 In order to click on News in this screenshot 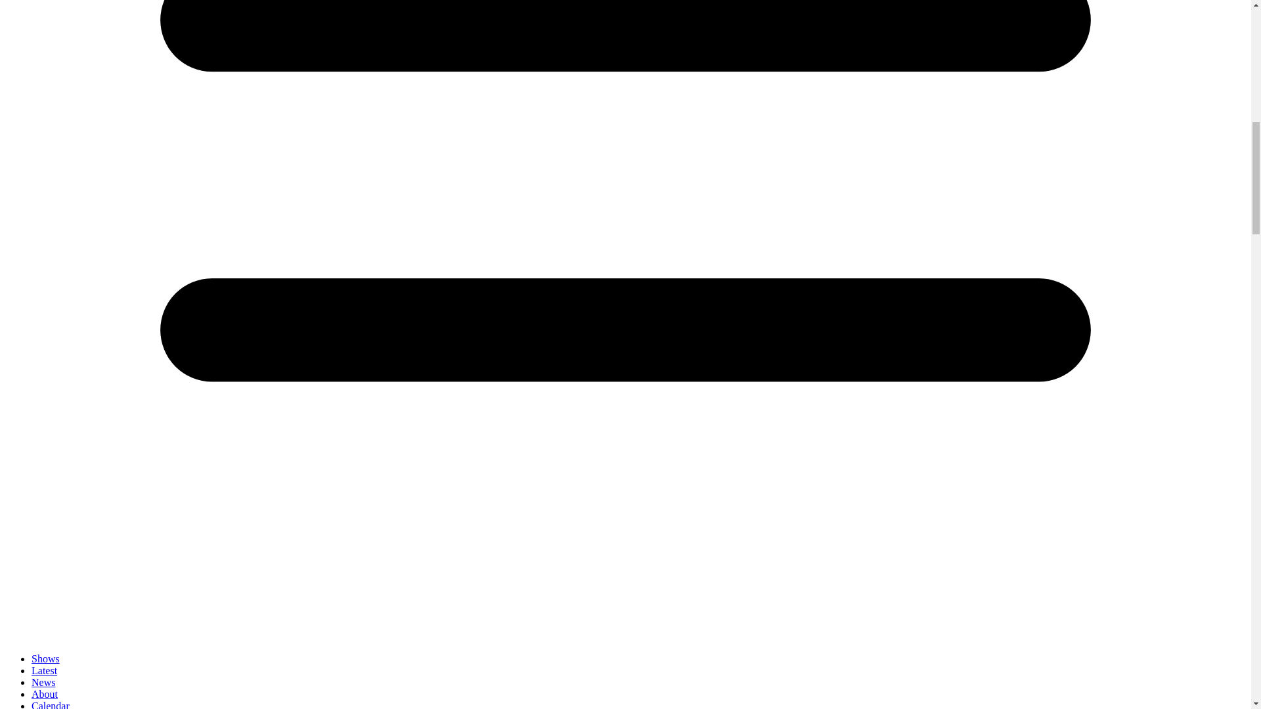, I will do `click(43, 682)`.